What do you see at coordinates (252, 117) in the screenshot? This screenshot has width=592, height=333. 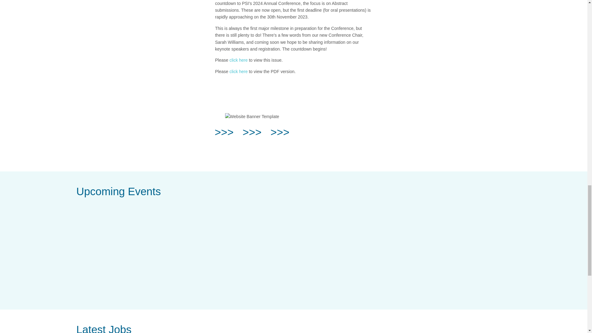 I see `Website Banner Template` at bounding box center [252, 117].